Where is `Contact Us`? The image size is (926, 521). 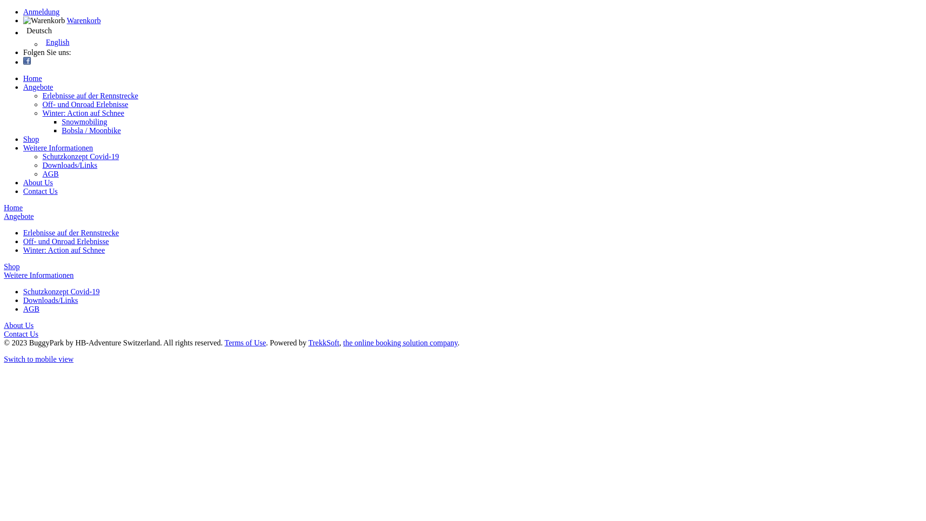
Contact Us is located at coordinates (21, 334).